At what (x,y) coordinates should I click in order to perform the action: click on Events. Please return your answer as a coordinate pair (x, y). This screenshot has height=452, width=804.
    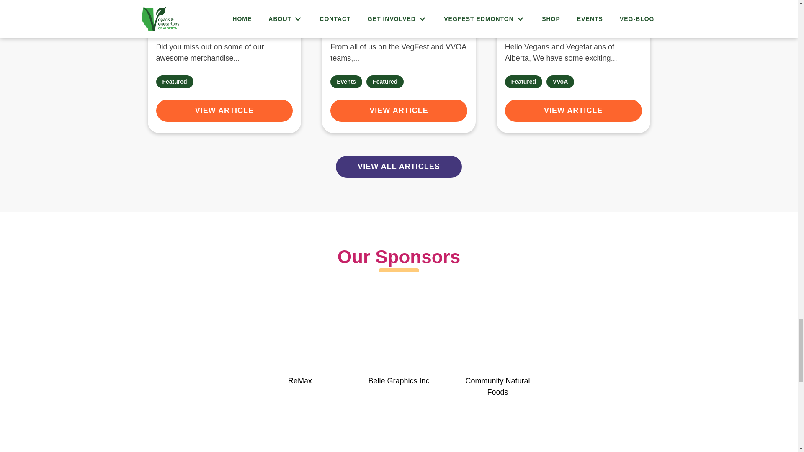
    Looking at the image, I should click on (346, 82).